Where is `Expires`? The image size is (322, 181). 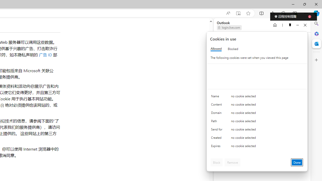
Expires is located at coordinates (217, 147).